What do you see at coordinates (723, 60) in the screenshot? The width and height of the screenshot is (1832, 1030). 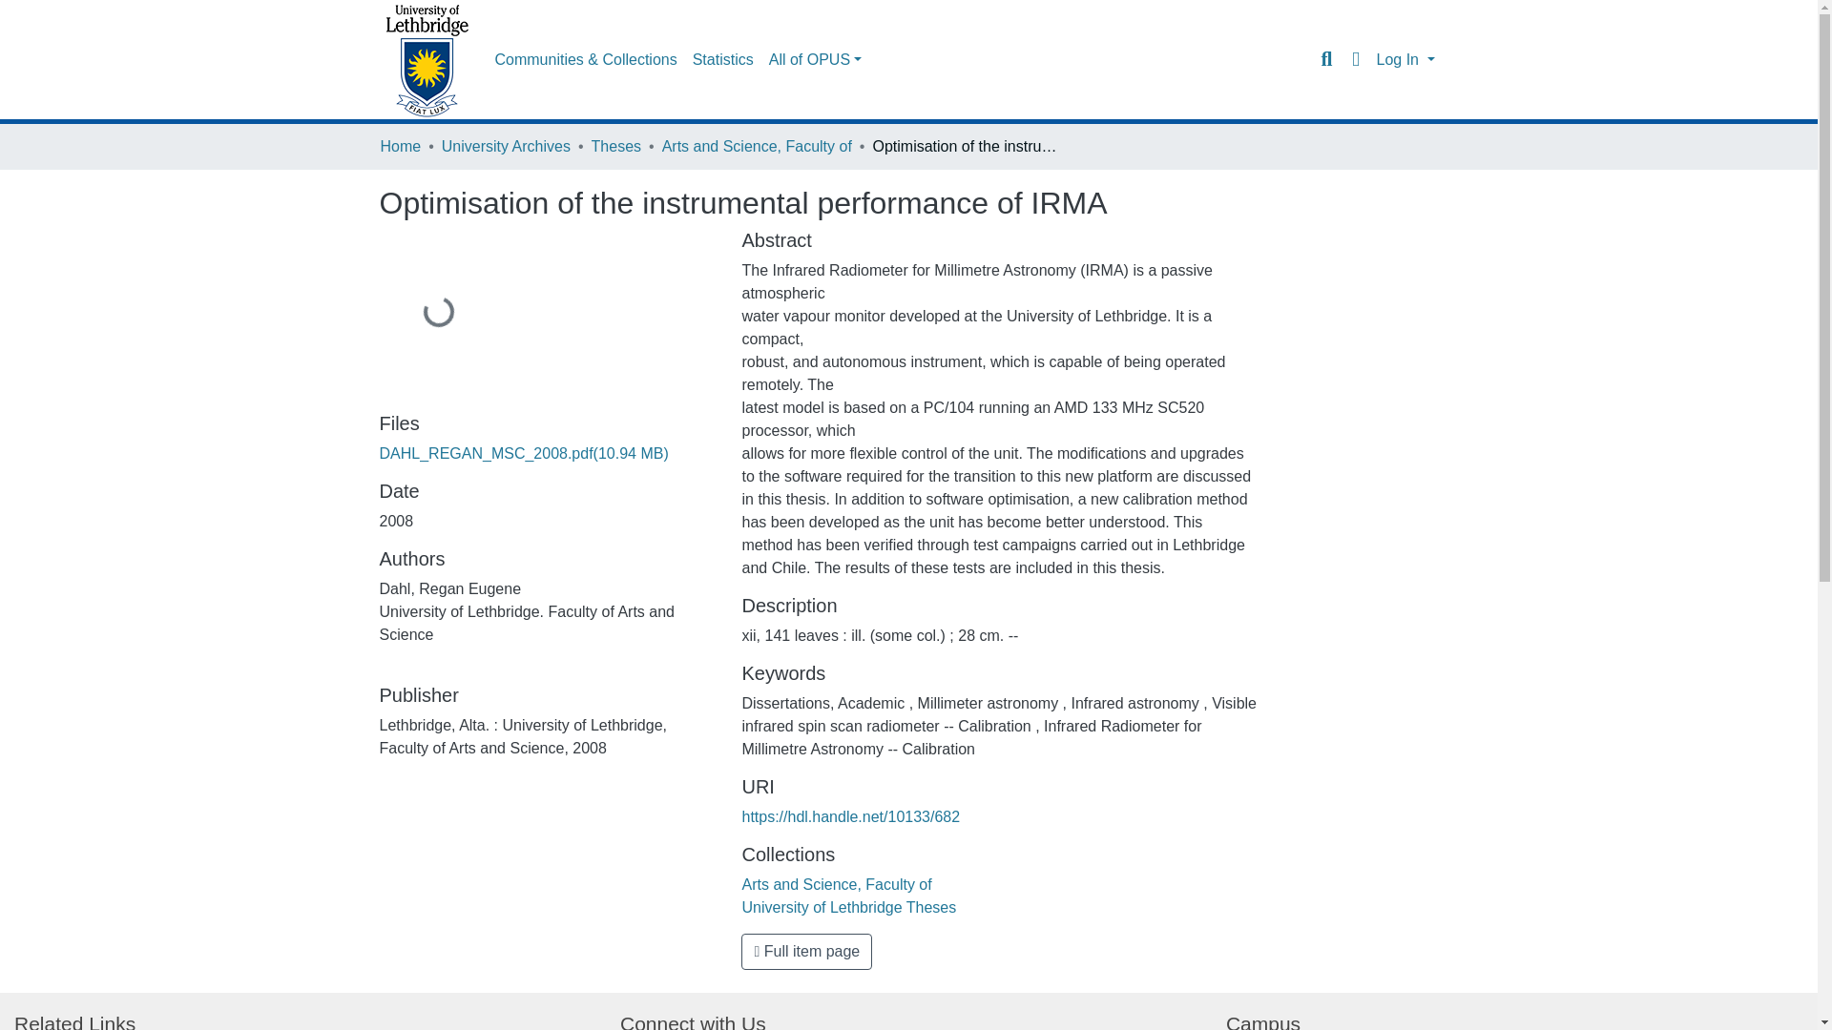 I see `Statistics` at bounding box center [723, 60].